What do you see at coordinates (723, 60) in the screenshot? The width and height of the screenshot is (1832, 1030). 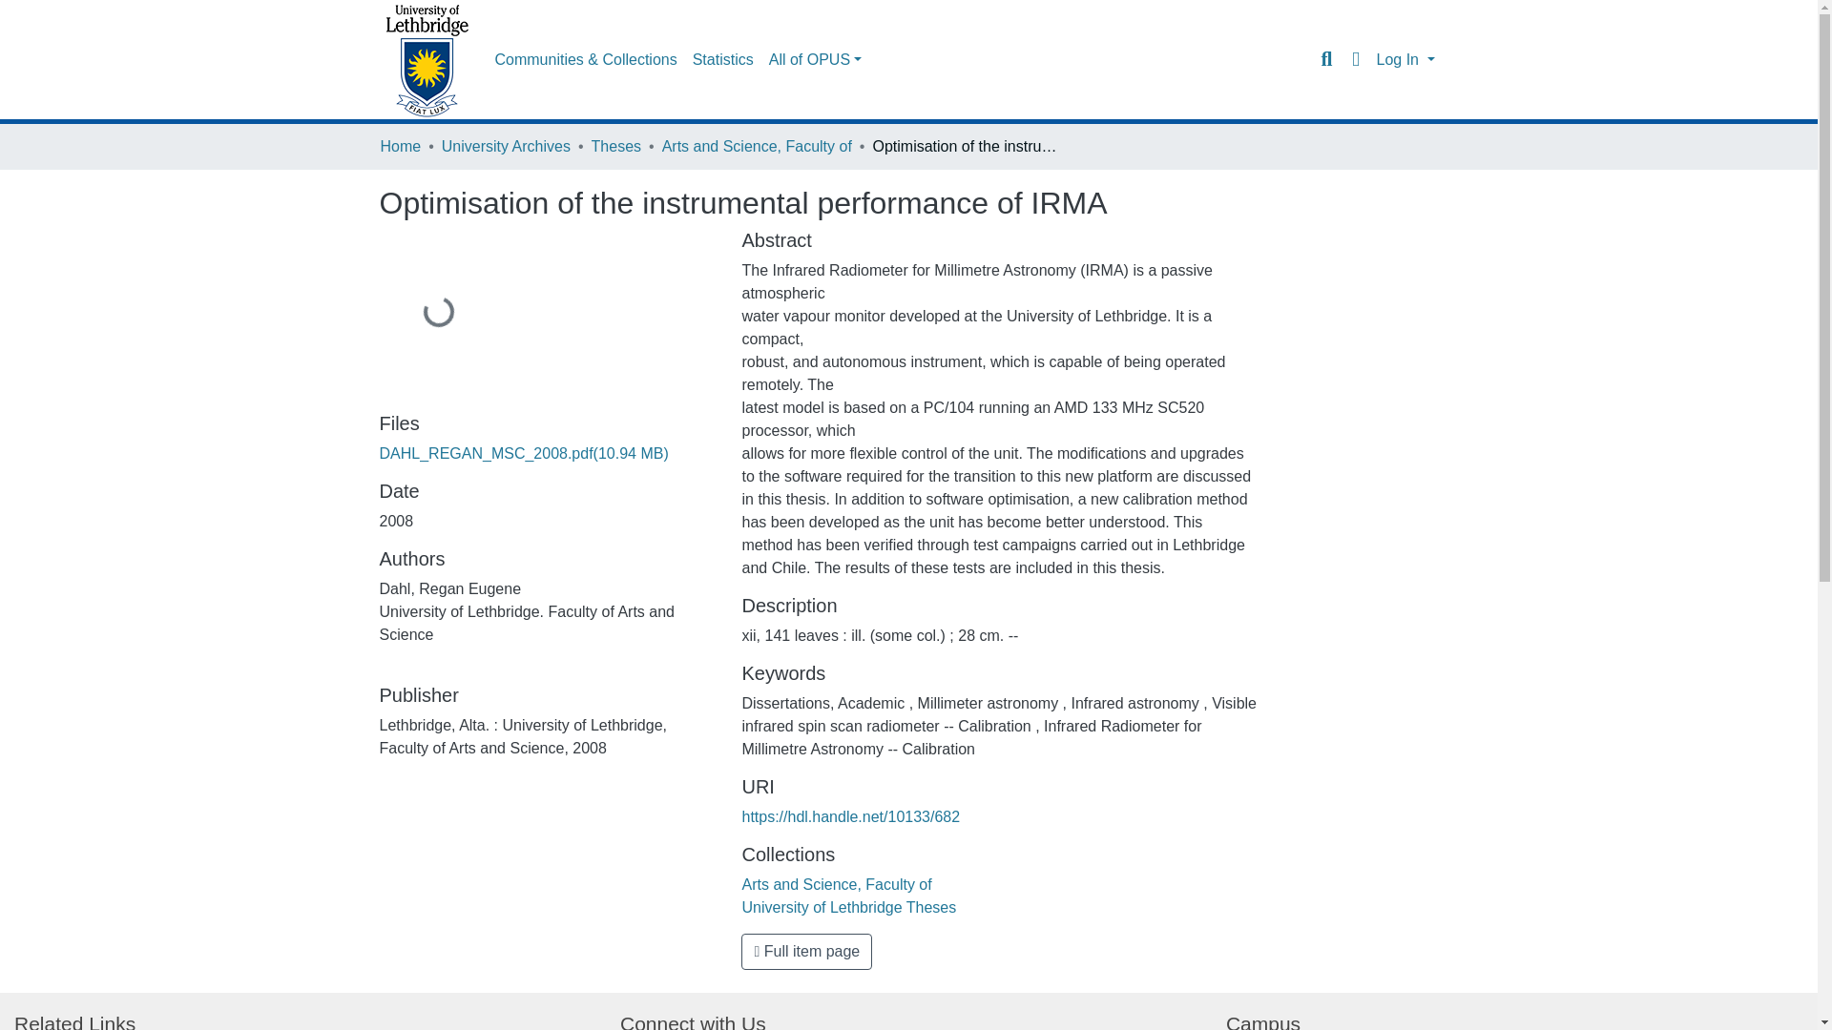 I see `Statistics` at bounding box center [723, 60].